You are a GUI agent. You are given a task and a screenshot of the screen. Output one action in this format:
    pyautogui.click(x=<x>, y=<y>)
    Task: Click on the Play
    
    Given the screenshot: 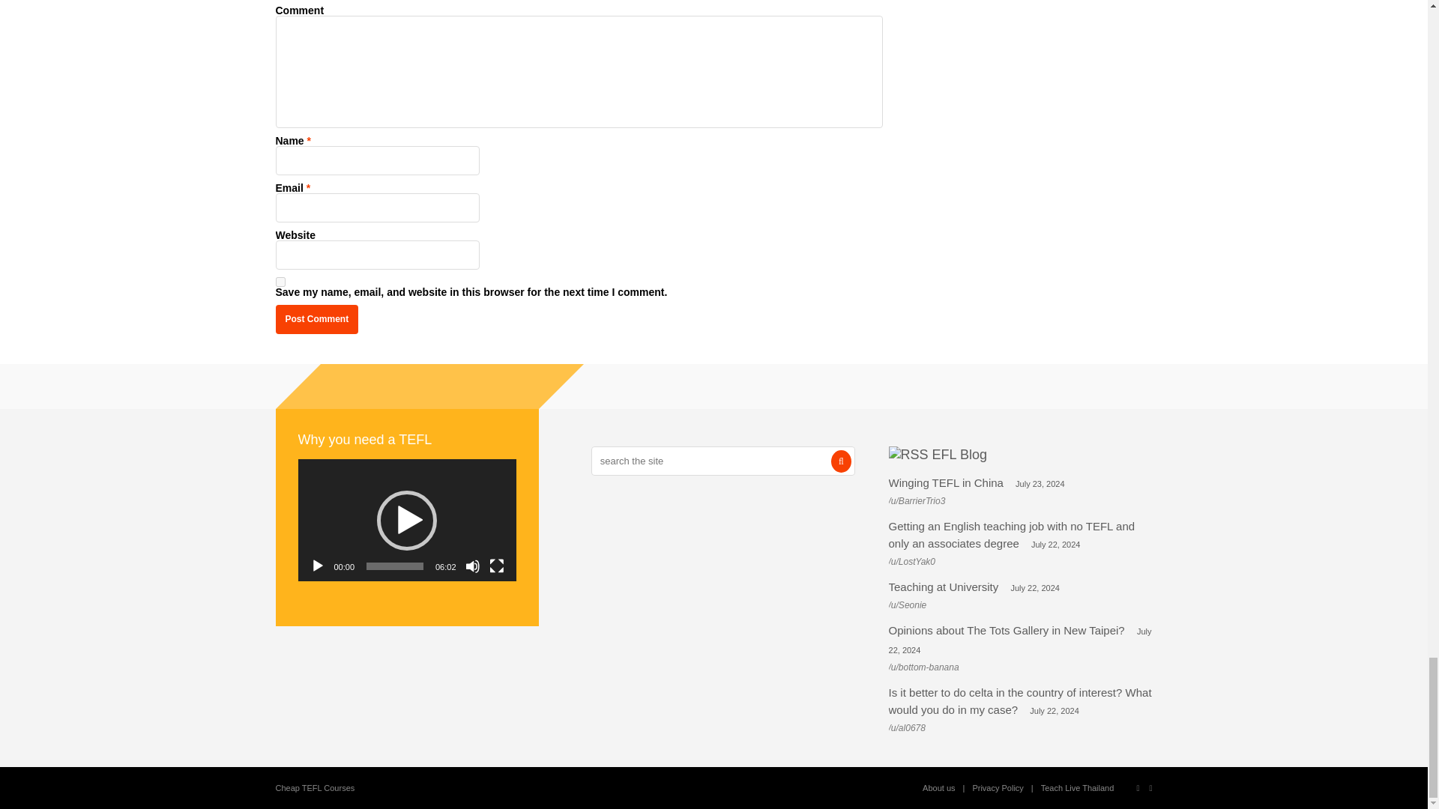 What is the action you would take?
    pyautogui.click(x=318, y=566)
    